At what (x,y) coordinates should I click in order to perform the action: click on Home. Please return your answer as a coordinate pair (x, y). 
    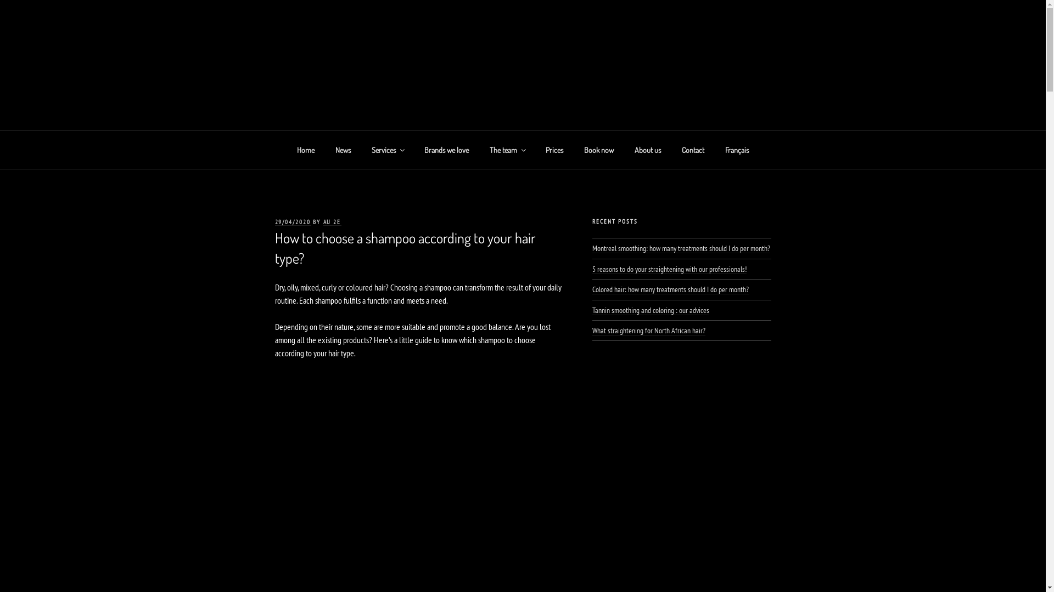
    Looking at the image, I should click on (306, 149).